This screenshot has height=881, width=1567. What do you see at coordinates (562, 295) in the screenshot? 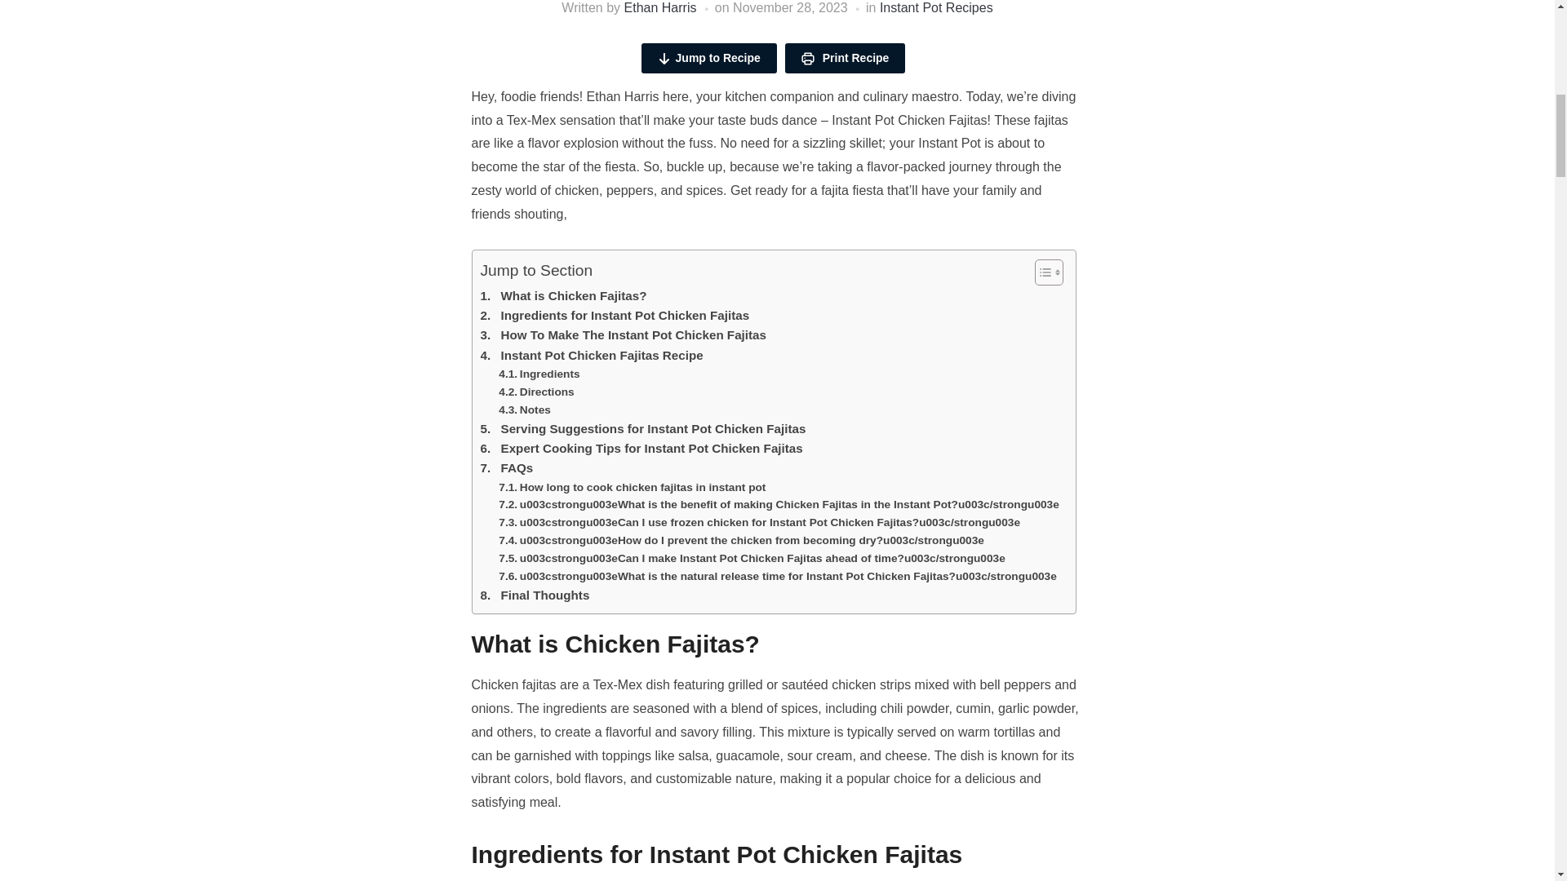
I see `What is Chicken Fajitas?` at bounding box center [562, 295].